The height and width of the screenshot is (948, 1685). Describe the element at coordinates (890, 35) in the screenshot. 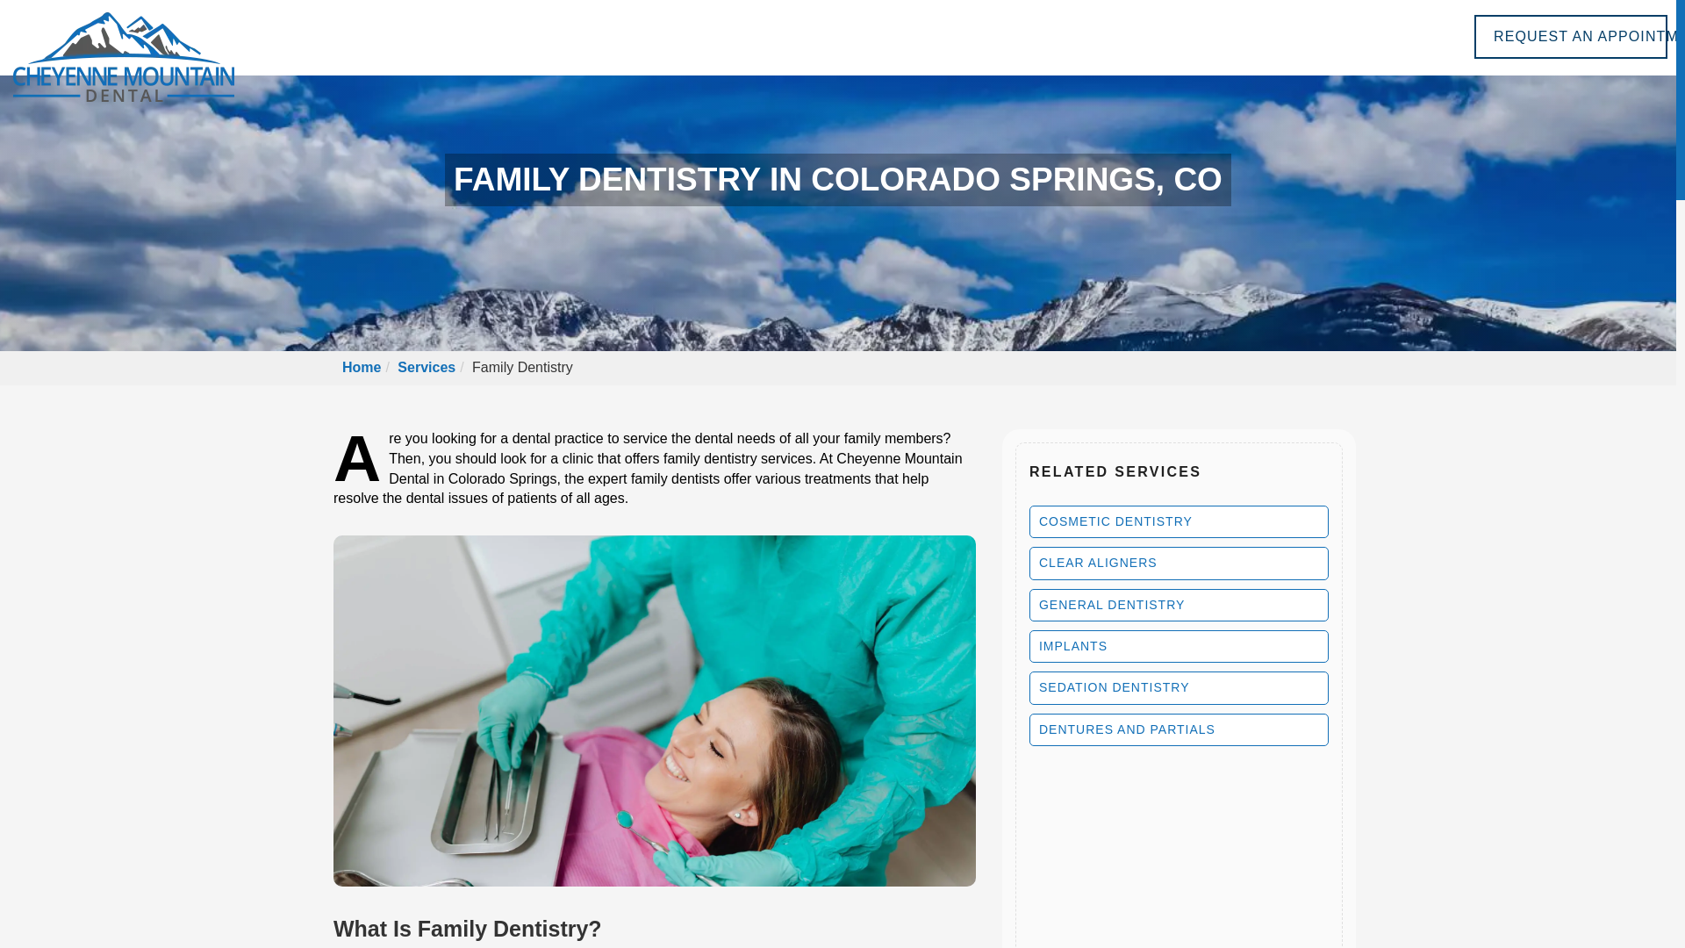

I see `ABOUT` at that location.